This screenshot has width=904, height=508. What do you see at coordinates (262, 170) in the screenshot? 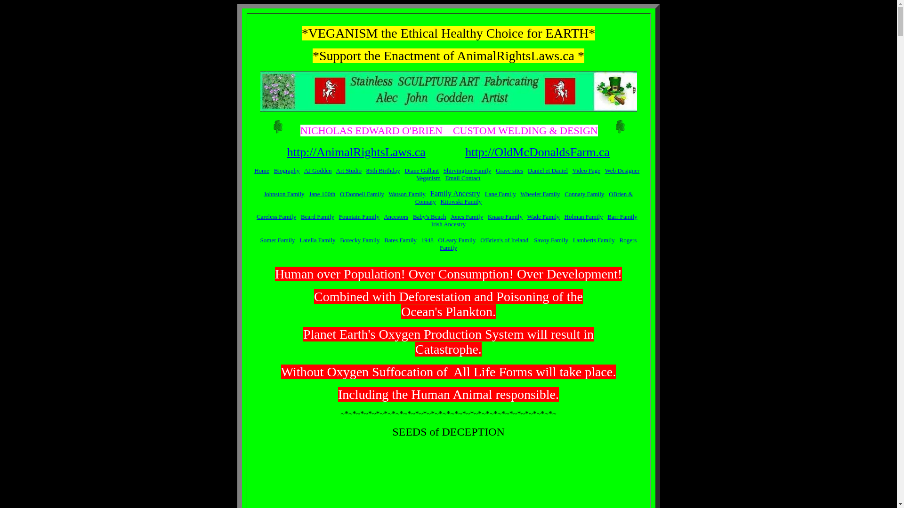
I see `Home` at bounding box center [262, 170].